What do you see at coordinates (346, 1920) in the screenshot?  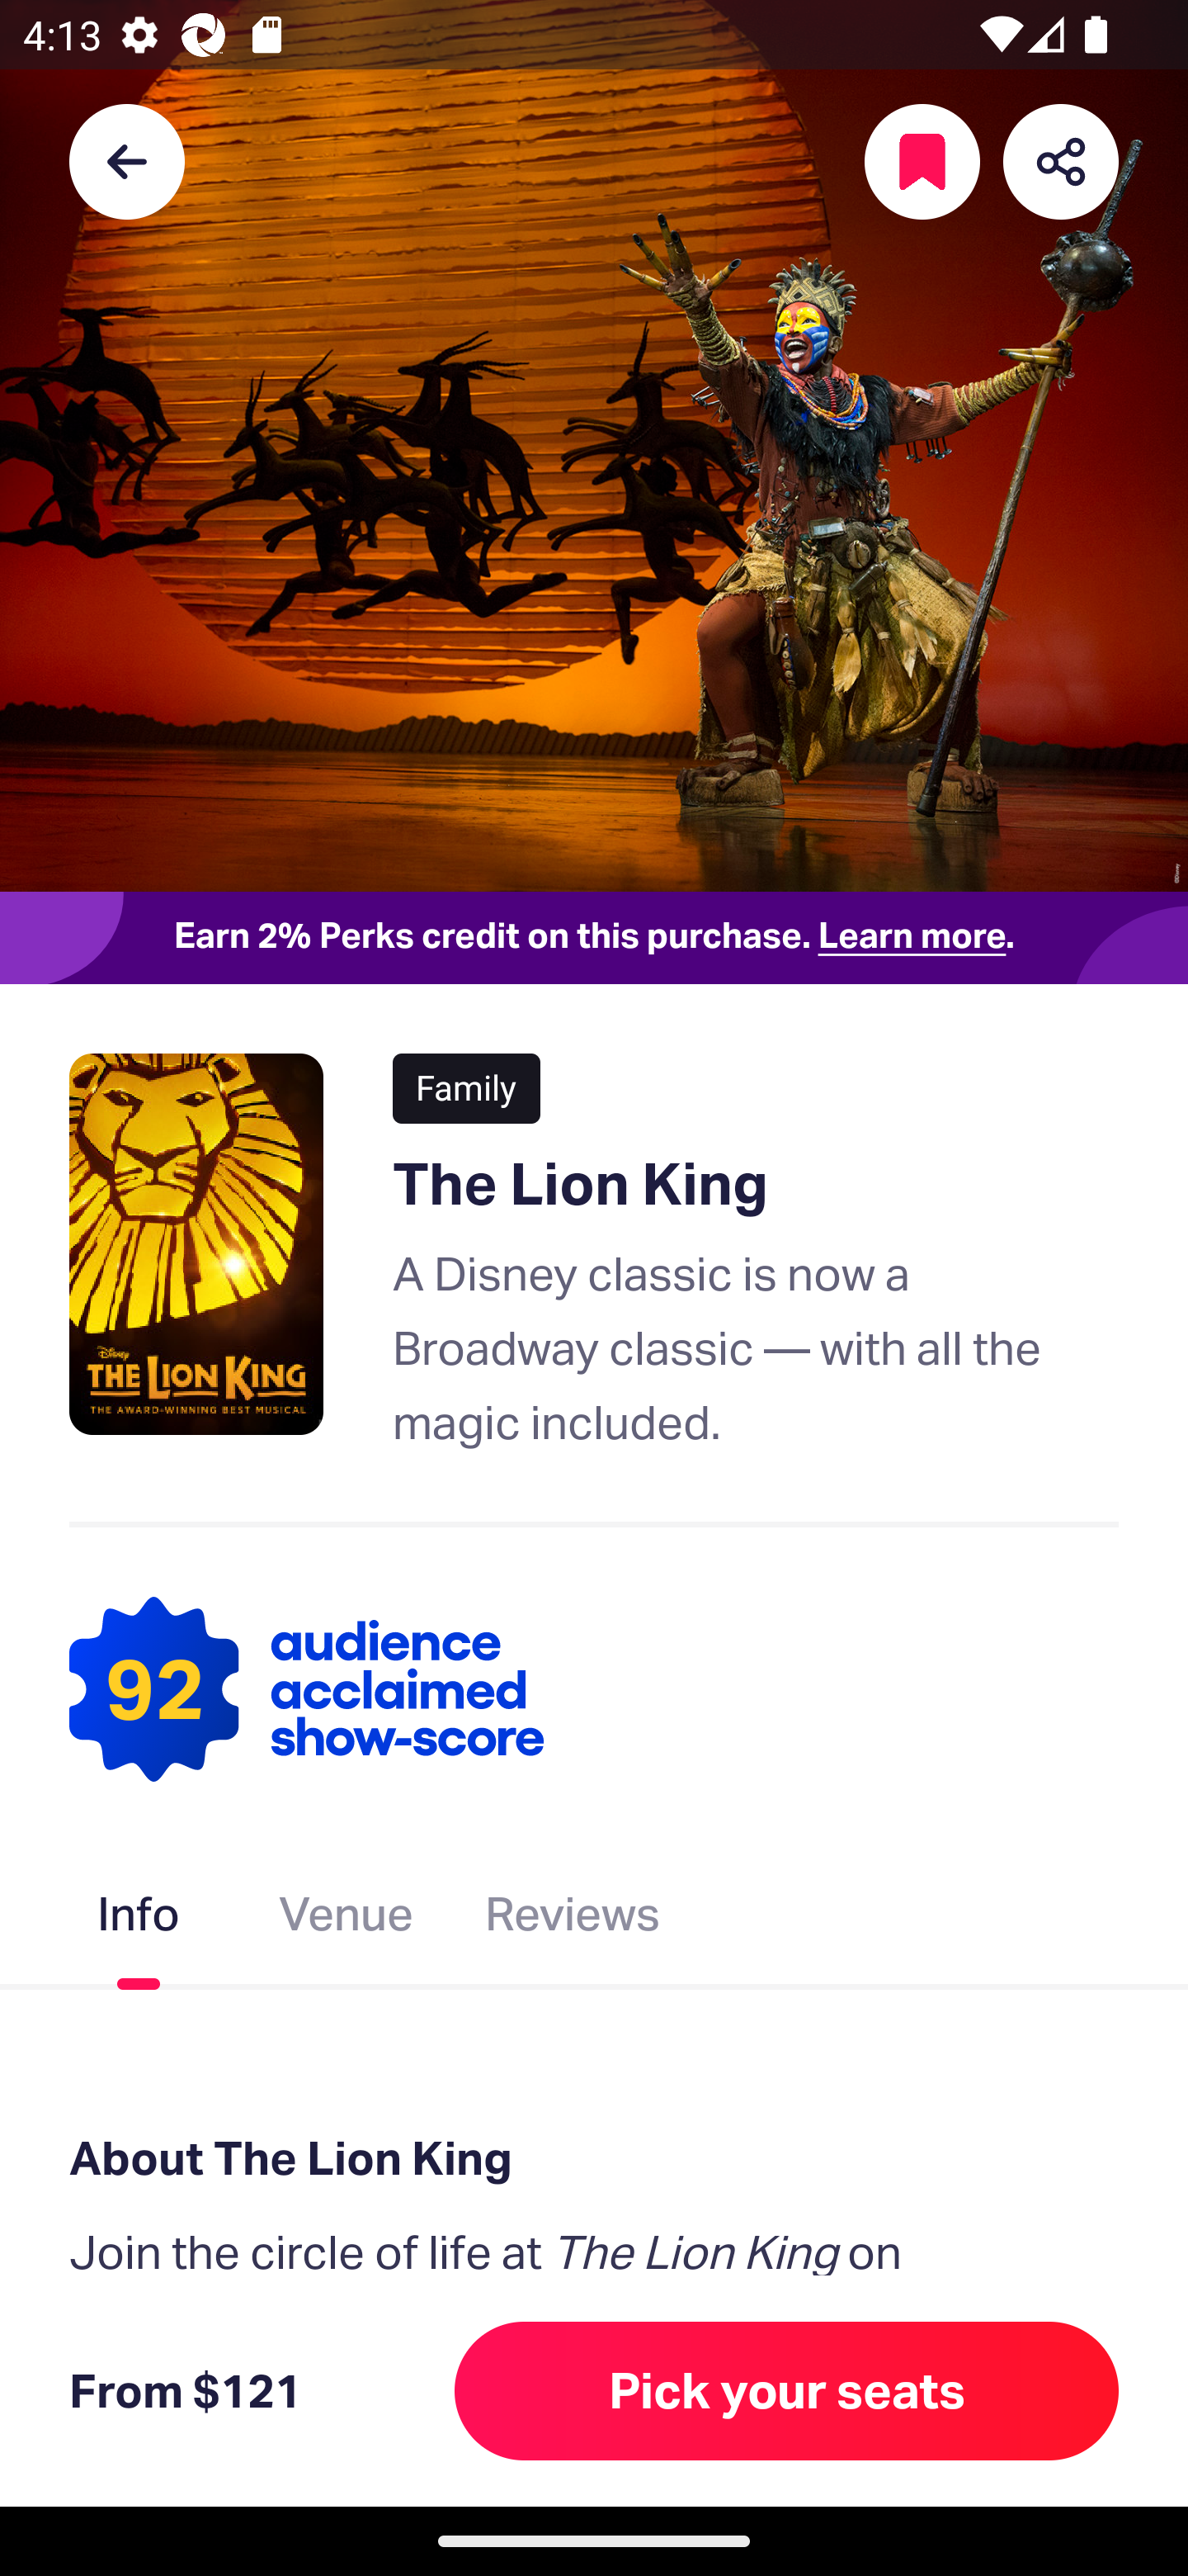 I see `Venue` at bounding box center [346, 1920].